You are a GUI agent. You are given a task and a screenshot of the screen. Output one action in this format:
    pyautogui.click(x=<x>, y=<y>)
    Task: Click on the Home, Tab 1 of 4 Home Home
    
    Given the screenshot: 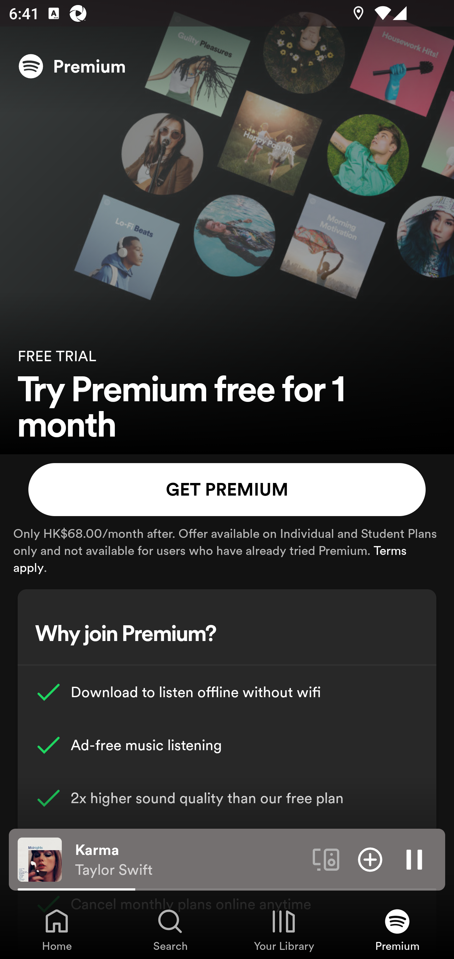 What is the action you would take?
    pyautogui.click(x=57, y=929)
    